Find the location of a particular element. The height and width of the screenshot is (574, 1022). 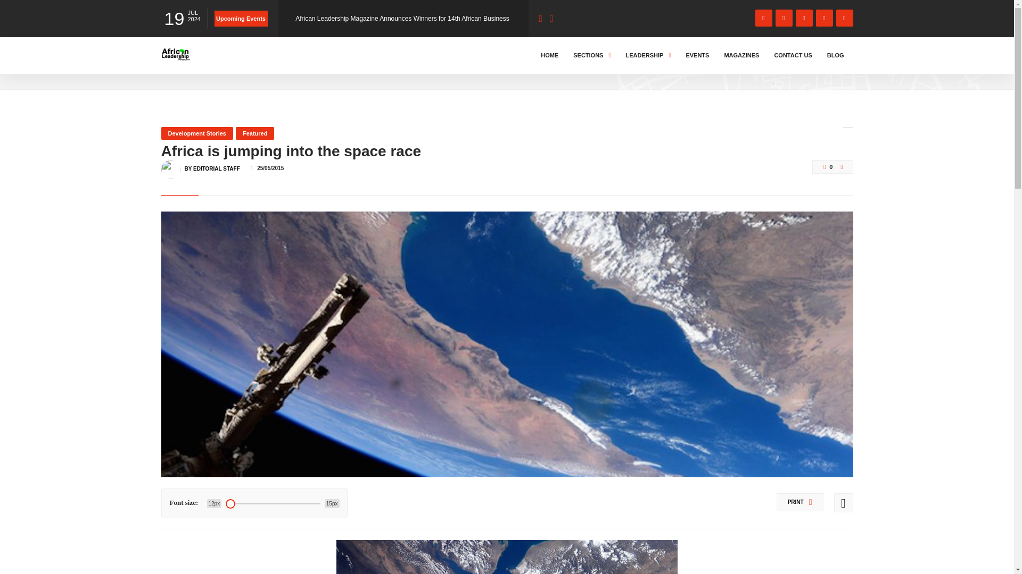

EVENTS is located at coordinates (697, 55).